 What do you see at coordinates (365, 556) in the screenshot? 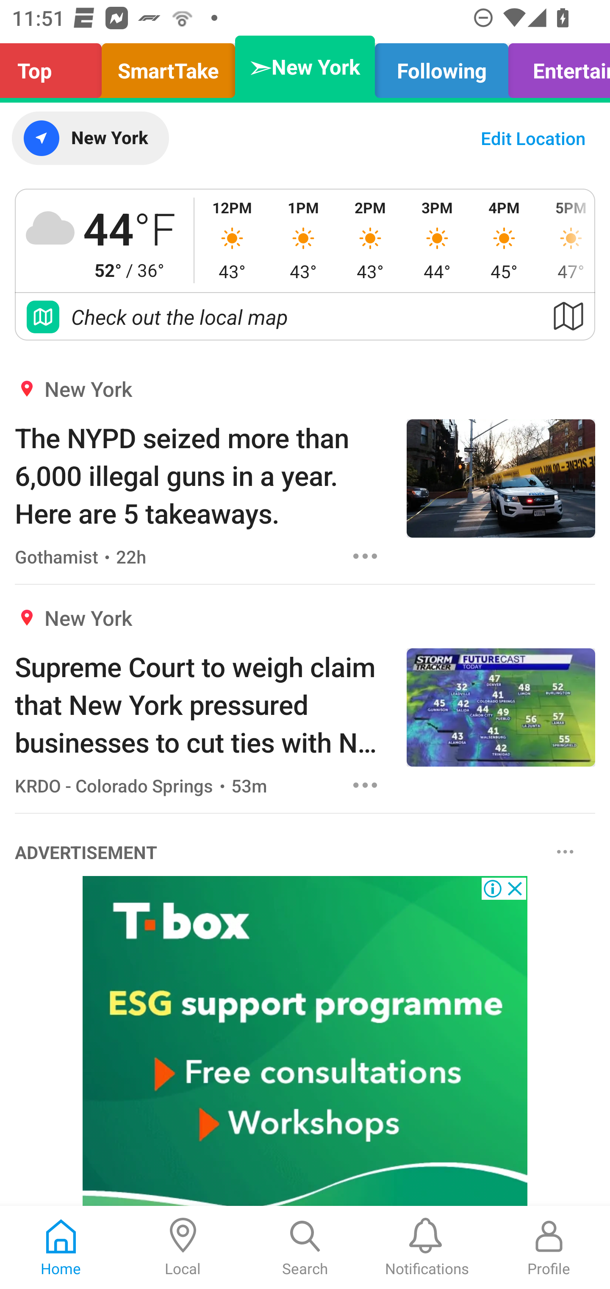
I see `Options` at bounding box center [365, 556].